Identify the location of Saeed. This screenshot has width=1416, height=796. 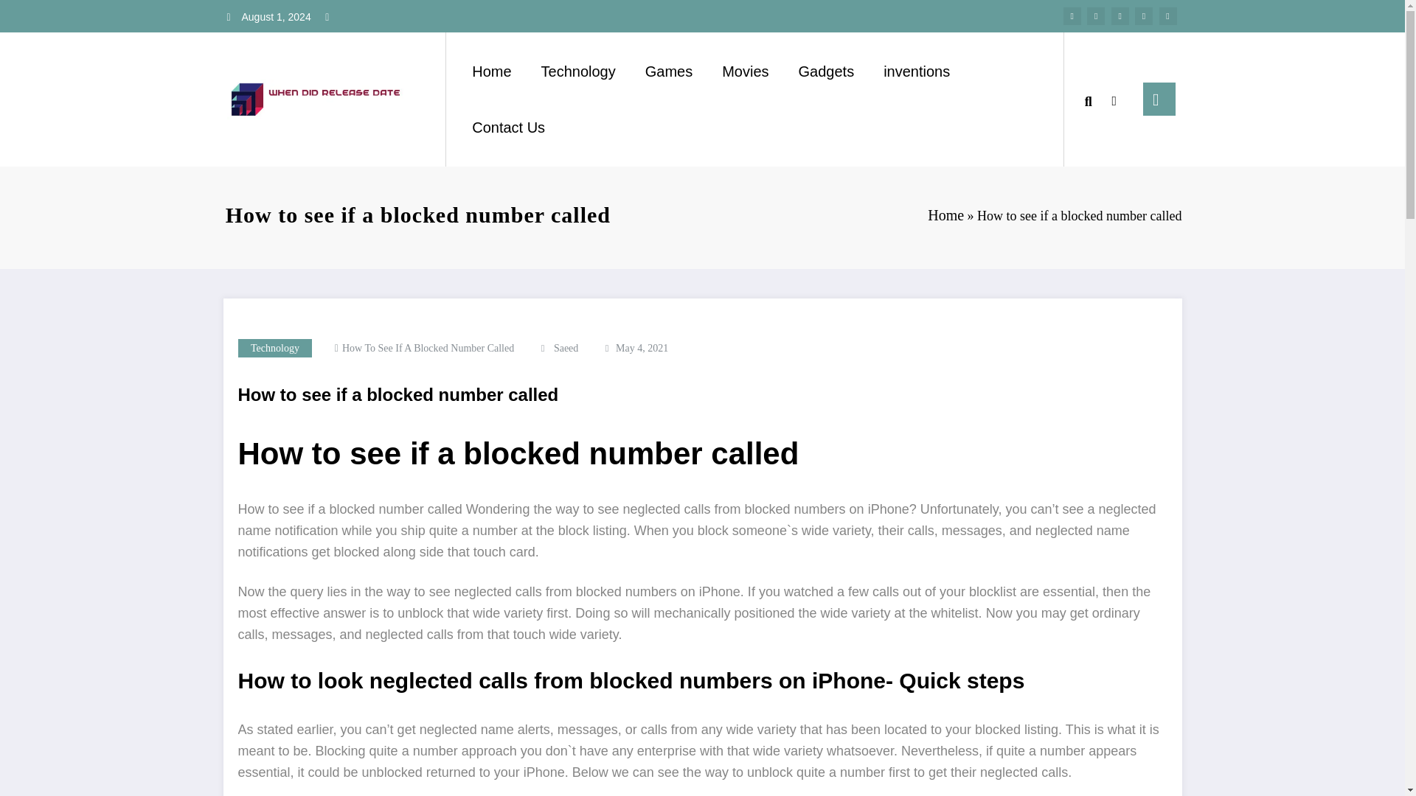
(565, 348).